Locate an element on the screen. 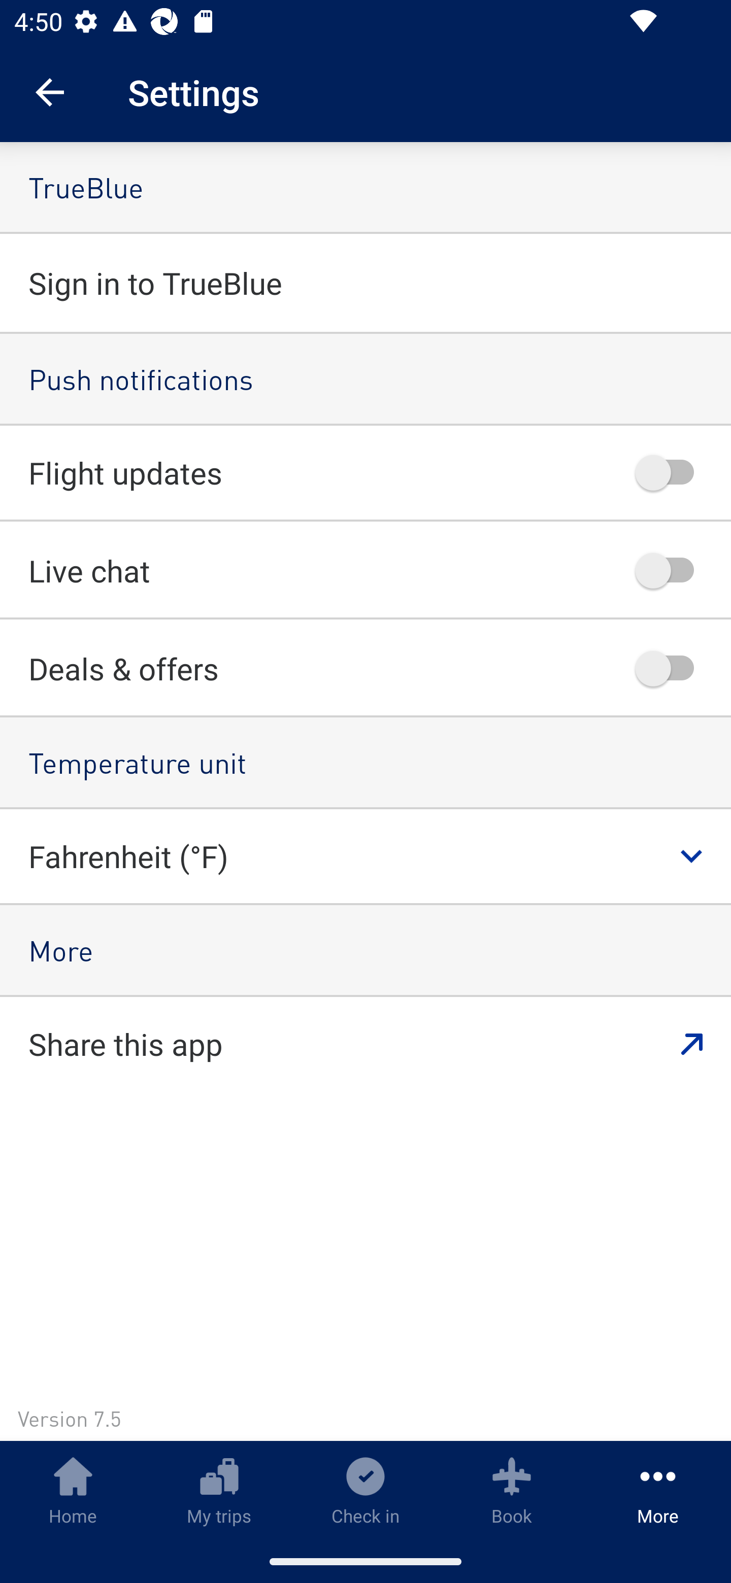 This screenshot has width=731, height=1583. Sign in to TrueBlue is located at coordinates (365, 282).